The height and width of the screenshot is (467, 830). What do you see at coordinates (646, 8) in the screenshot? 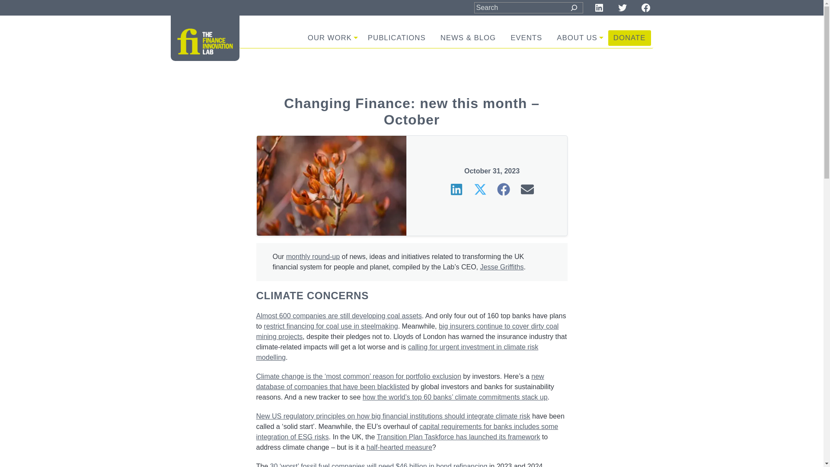
I see `Facebook` at bounding box center [646, 8].